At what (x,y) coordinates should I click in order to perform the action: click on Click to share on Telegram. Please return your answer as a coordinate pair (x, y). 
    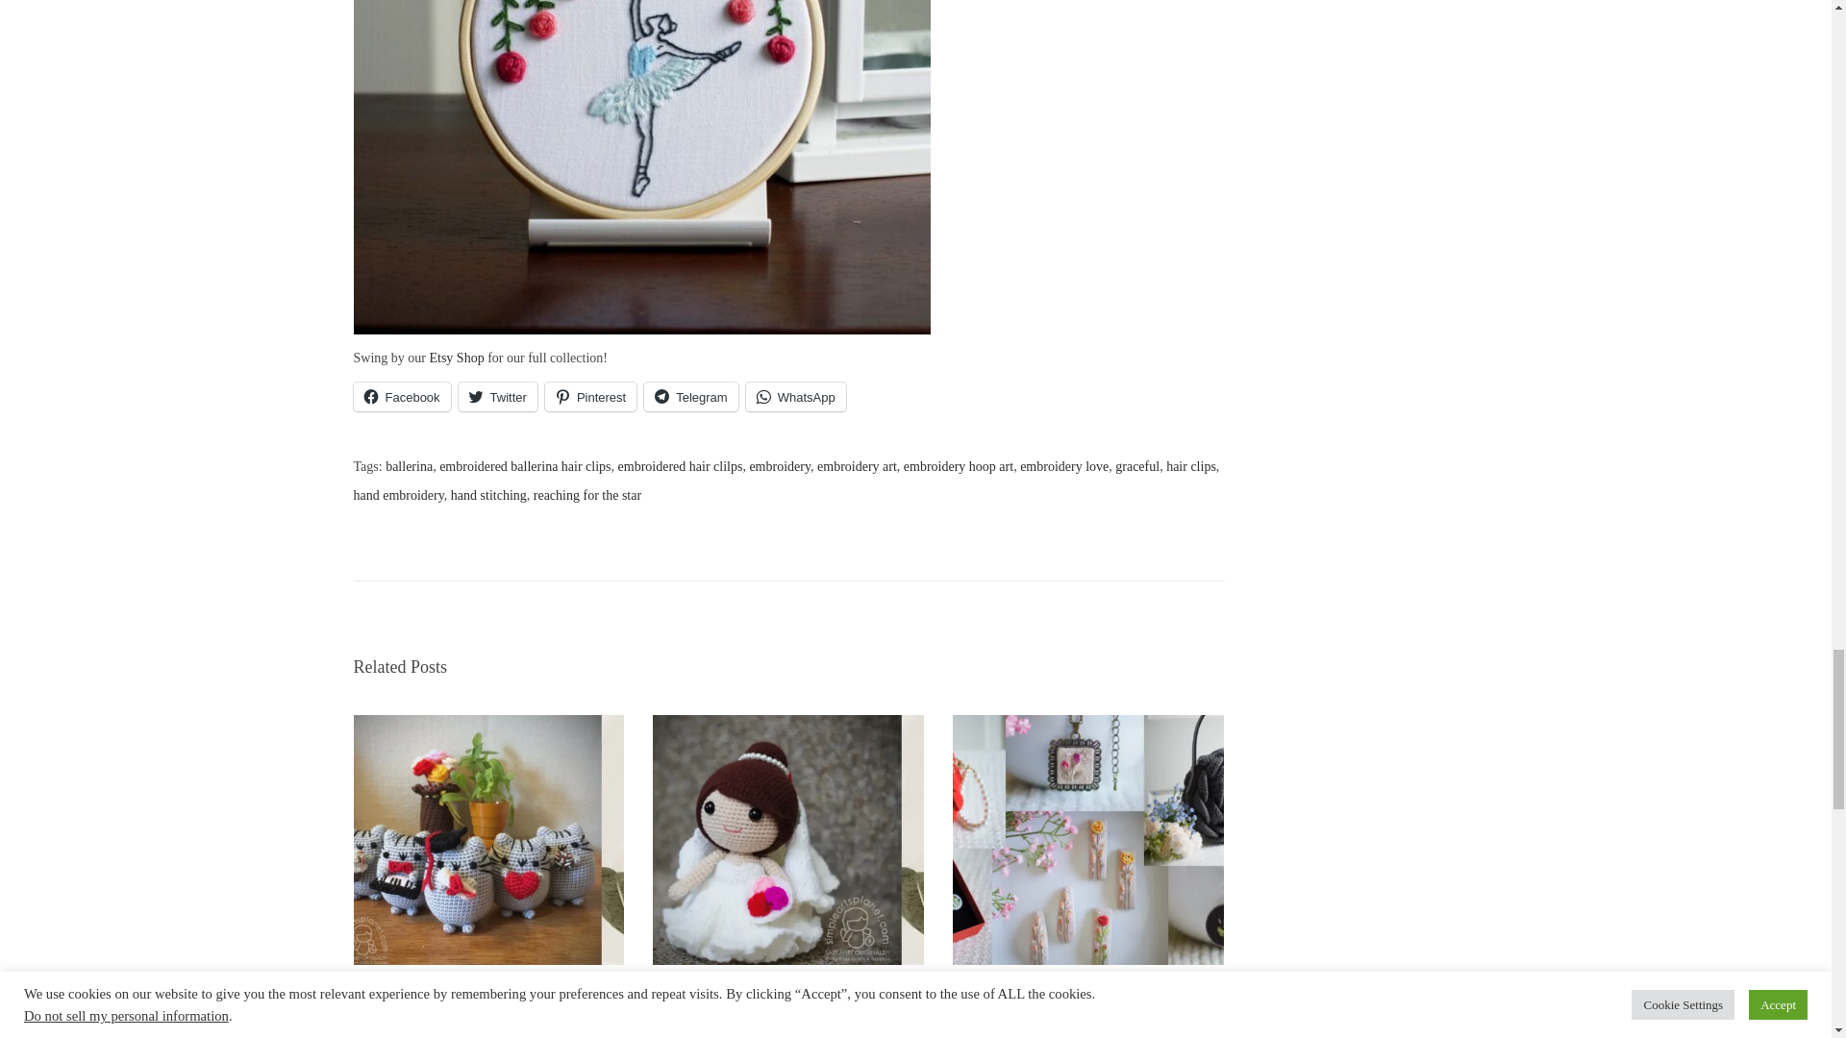
    Looking at the image, I should click on (690, 396).